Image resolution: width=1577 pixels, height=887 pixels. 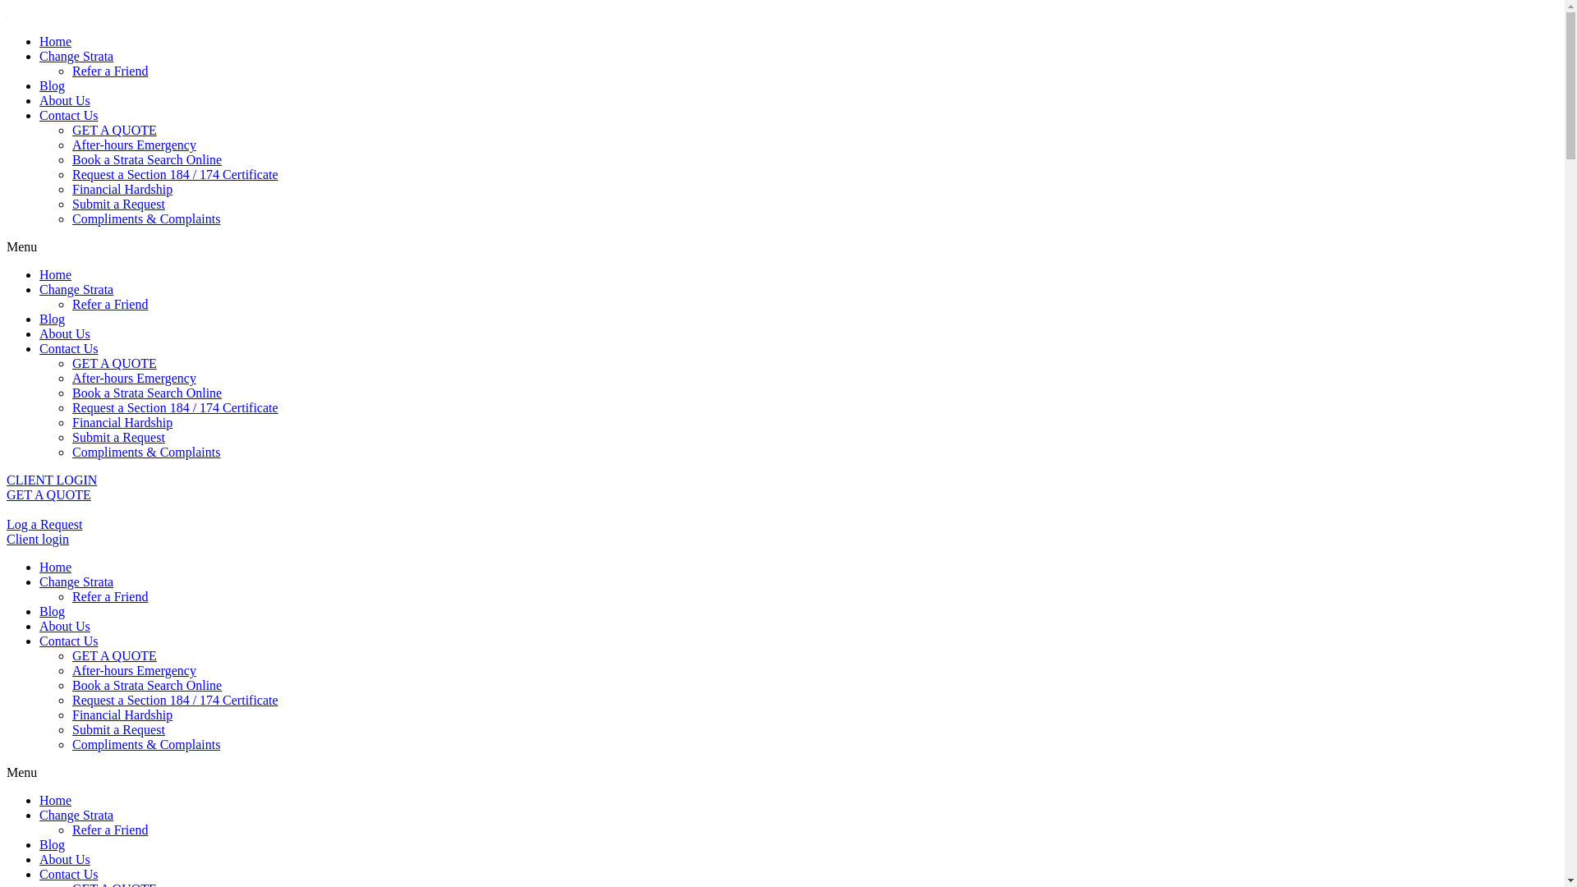 I want to click on About Us, so click(x=65, y=333).